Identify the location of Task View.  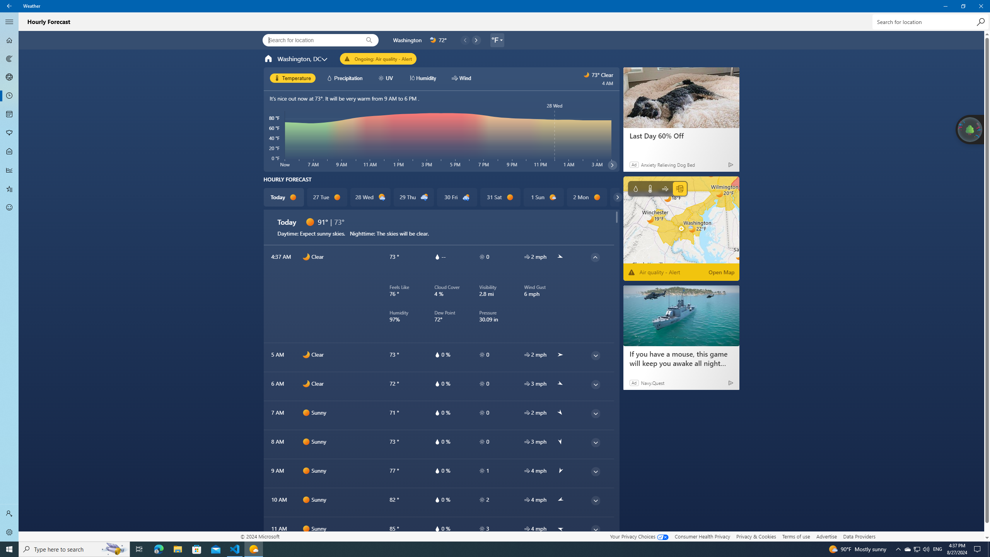
(917, 549).